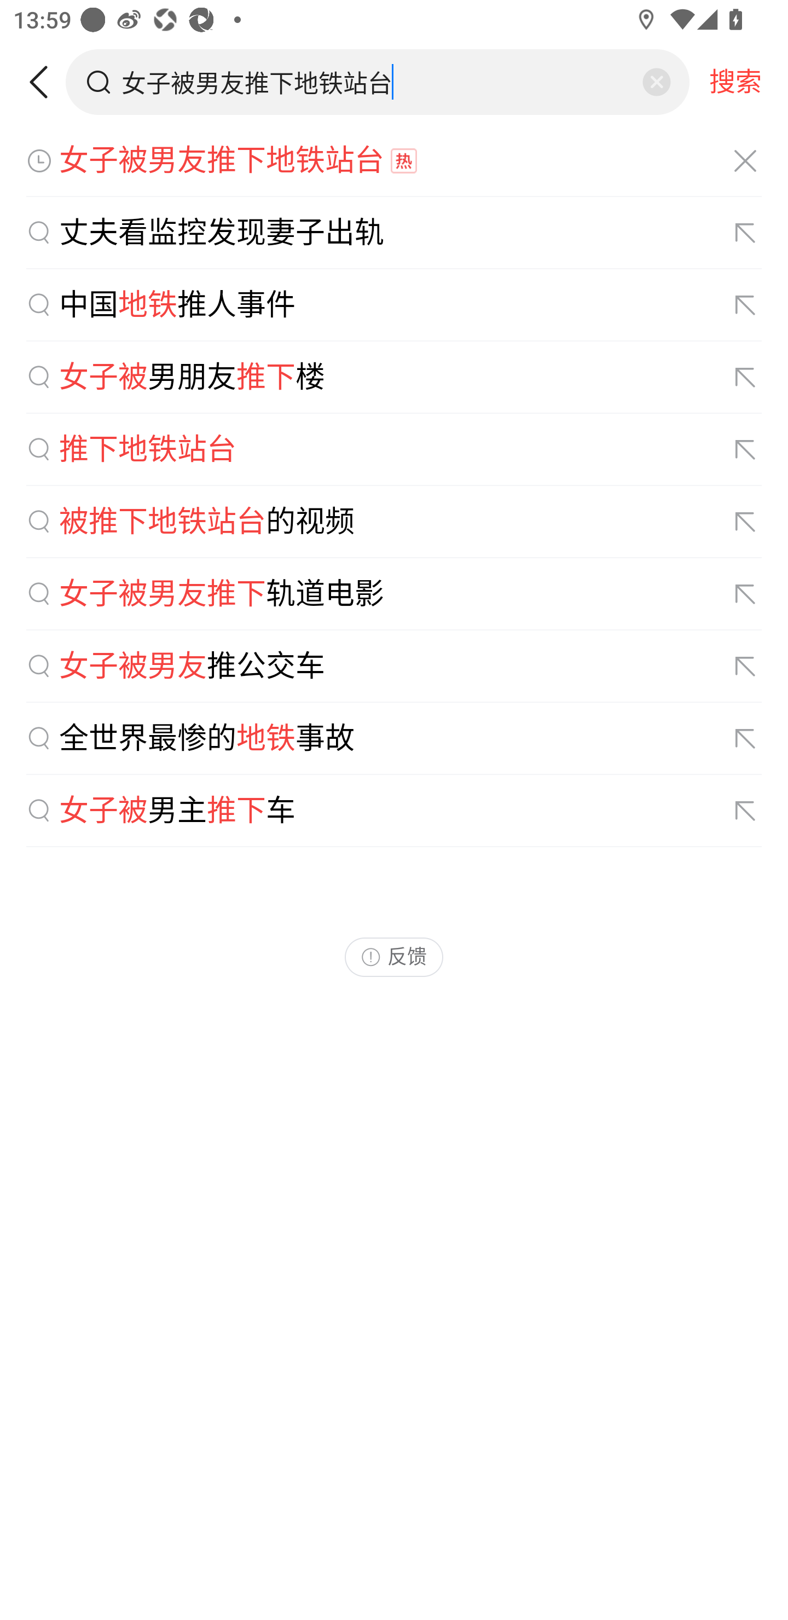 The height and width of the screenshot is (1620, 788). Describe the element at coordinates (394, 594) in the screenshot. I see `女子被男友推下轨道电影 填充搜索词女子被男友推下轨道电影至搜索框` at that location.